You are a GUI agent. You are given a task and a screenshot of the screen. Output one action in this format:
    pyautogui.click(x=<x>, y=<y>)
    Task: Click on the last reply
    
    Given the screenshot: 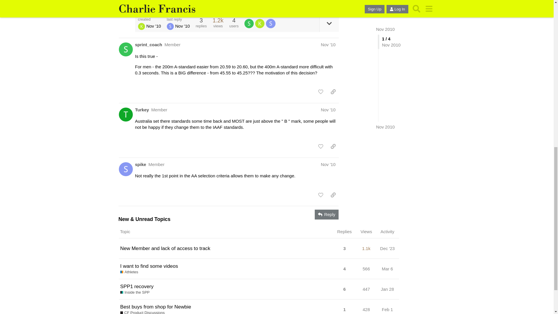 What is the action you would take?
    pyautogui.click(x=178, y=19)
    